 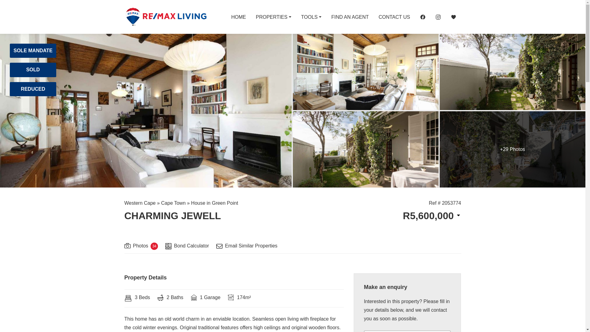 What do you see at coordinates (247, 247) in the screenshot?
I see `Email Similar Properties` at bounding box center [247, 247].